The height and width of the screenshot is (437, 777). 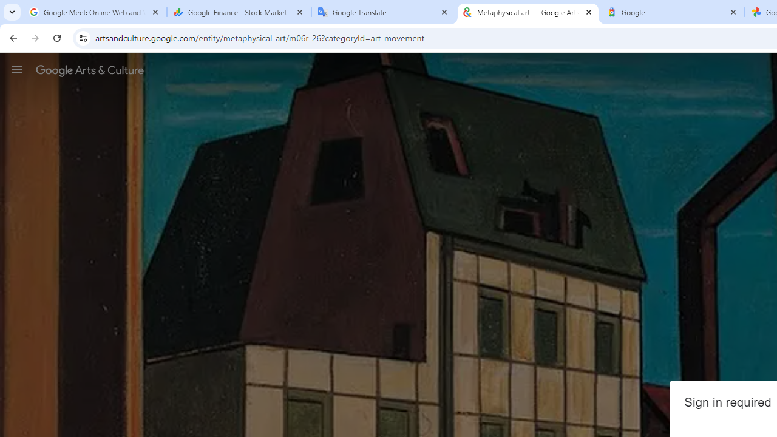 What do you see at coordinates (17, 69) in the screenshot?
I see `Menu` at bounding box center [17, 69].